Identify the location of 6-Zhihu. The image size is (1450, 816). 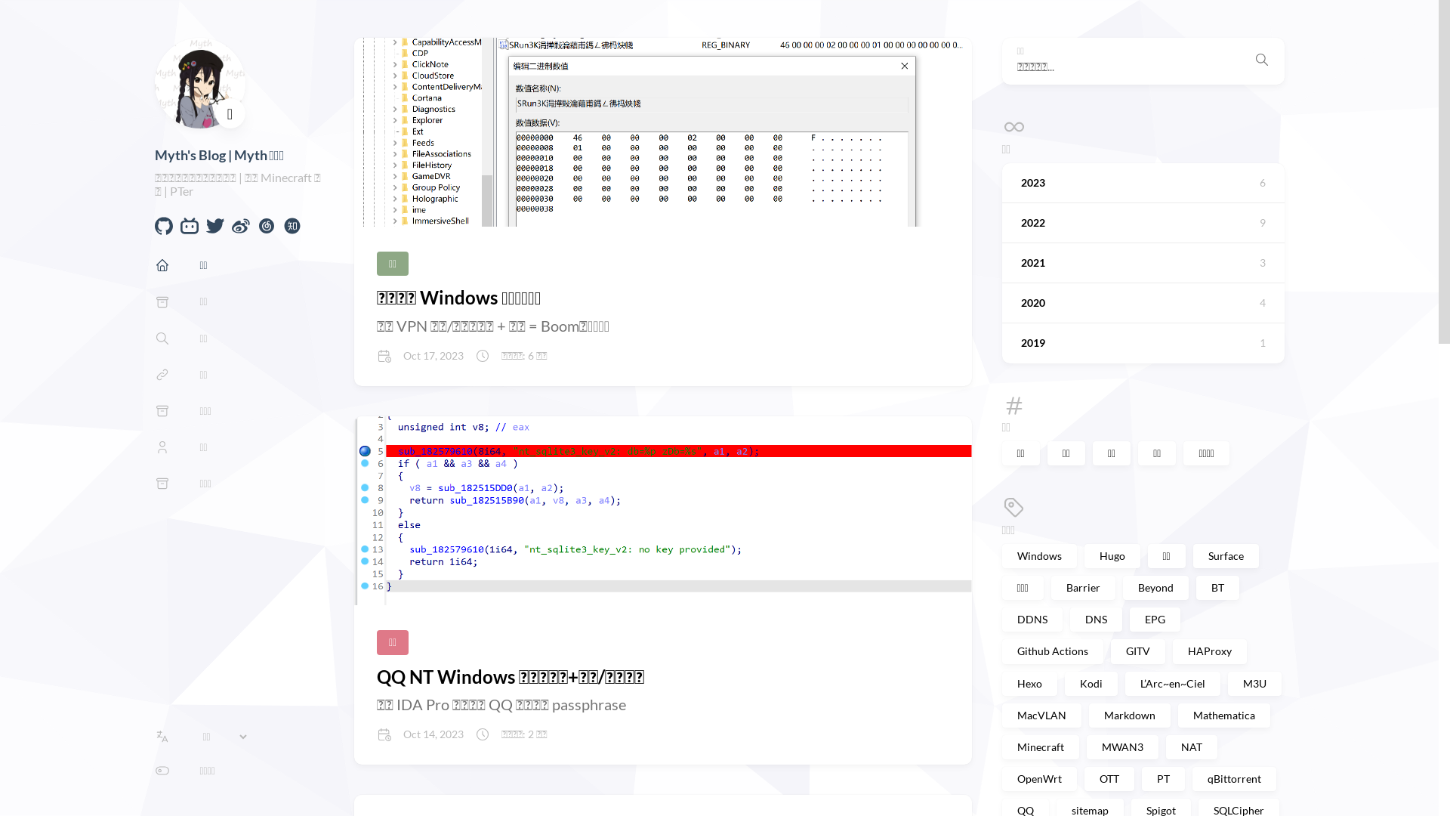
(292, 230).